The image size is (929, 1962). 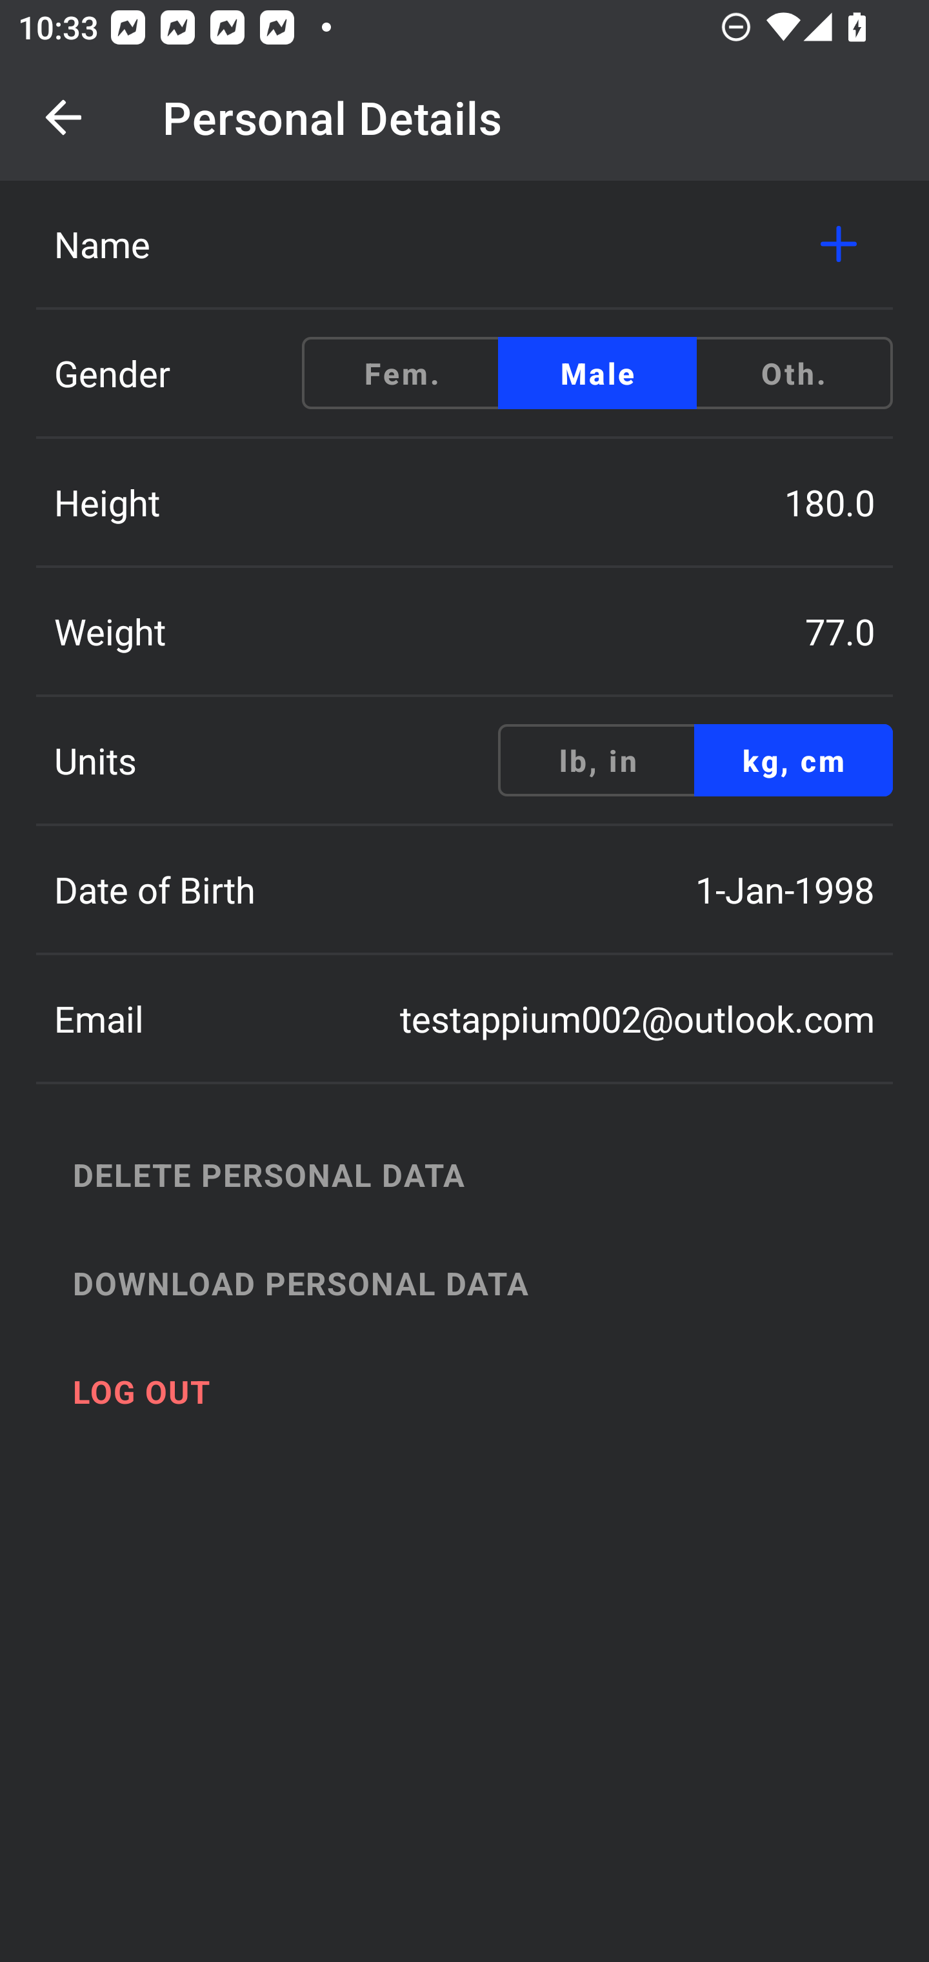 I want to click on Date of Birth 1-Jan-1998, so click(x=464, y=889).